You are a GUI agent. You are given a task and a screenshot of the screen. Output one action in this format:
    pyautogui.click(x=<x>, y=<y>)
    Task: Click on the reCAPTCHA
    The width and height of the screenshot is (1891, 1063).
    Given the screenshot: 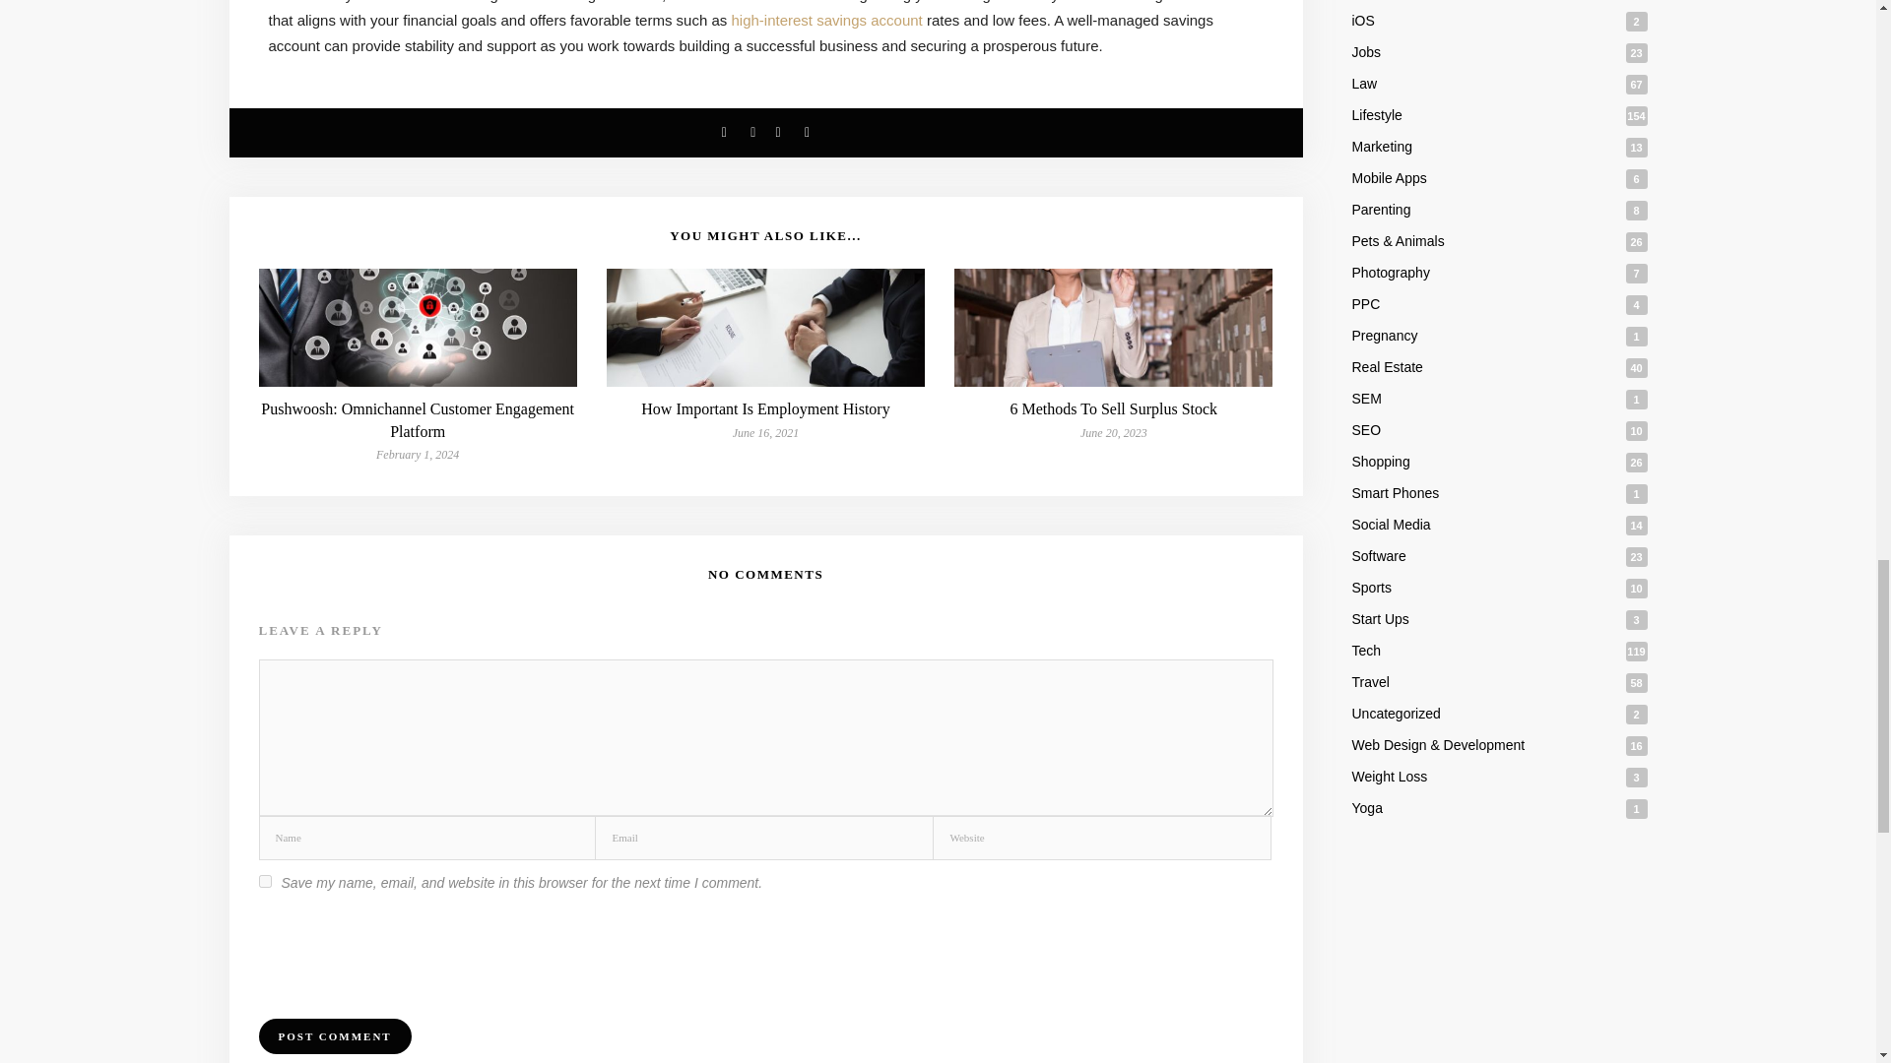 What is the action you would take?
    pyautogui.click(x=408, y=949)
    